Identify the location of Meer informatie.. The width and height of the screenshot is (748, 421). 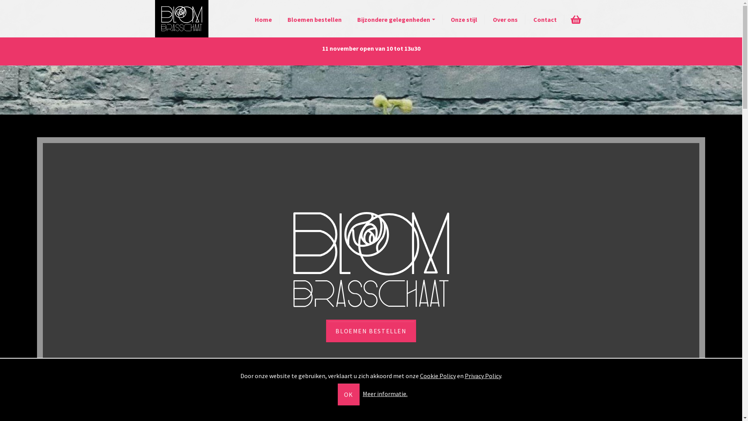
(385, 394).